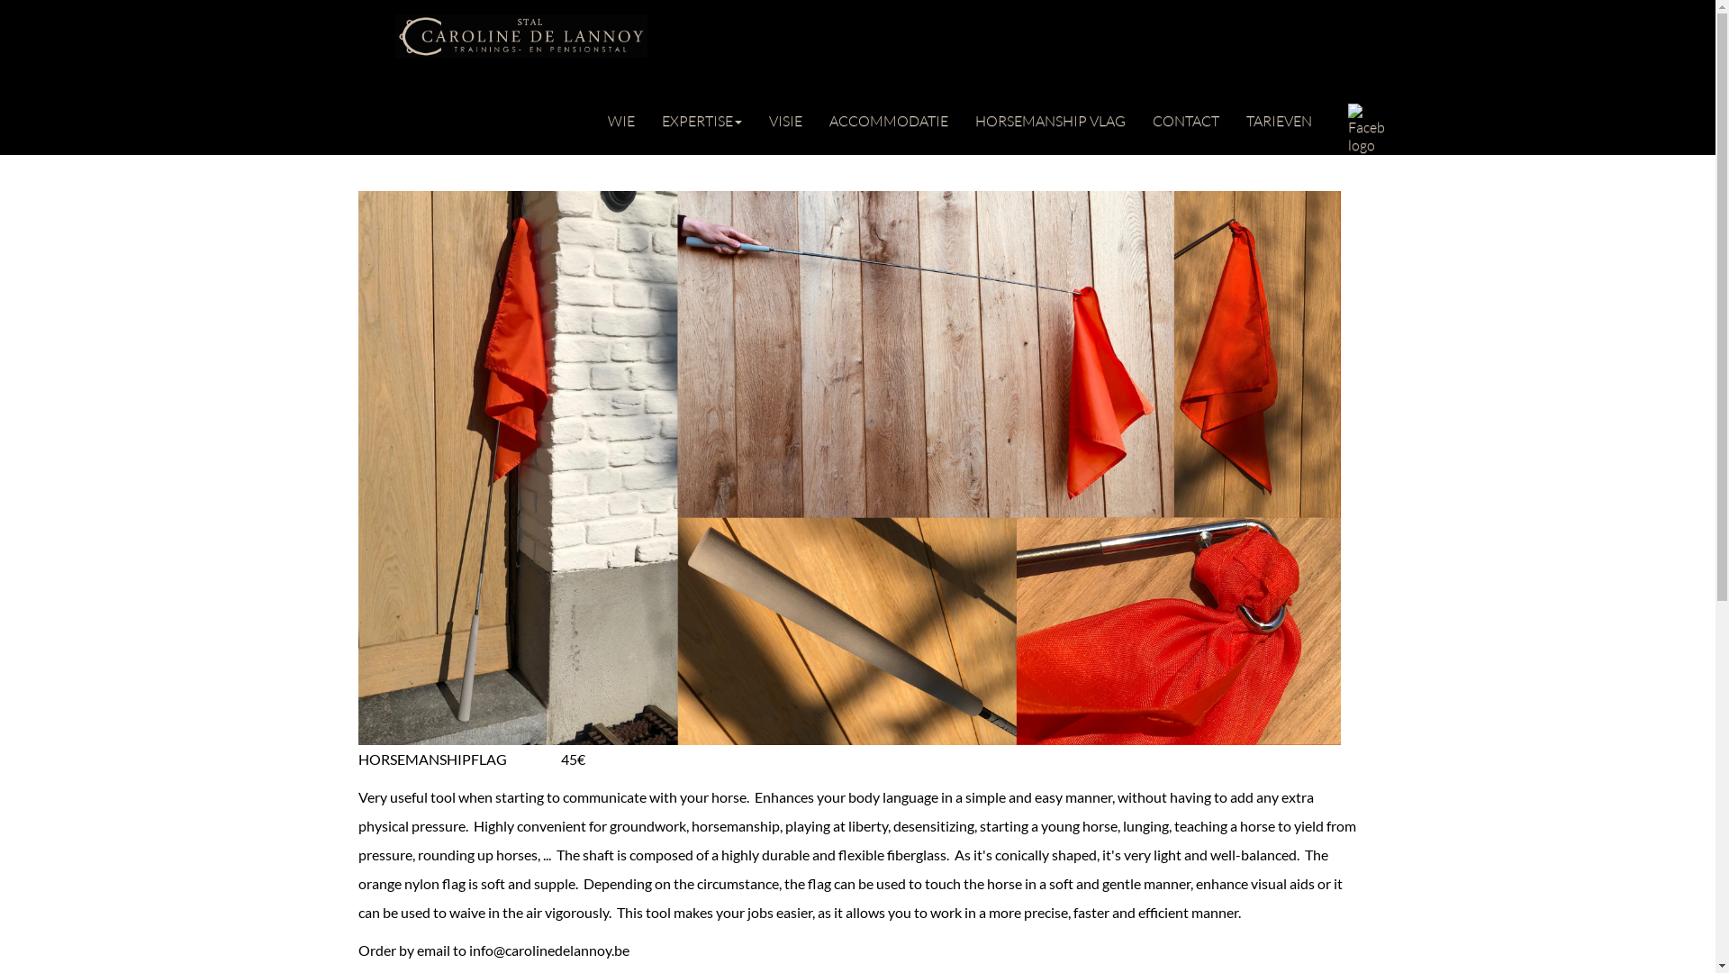 The image size is (1729, 973). I want to click on Caroline De Lannoy logo, so click(521, 29).